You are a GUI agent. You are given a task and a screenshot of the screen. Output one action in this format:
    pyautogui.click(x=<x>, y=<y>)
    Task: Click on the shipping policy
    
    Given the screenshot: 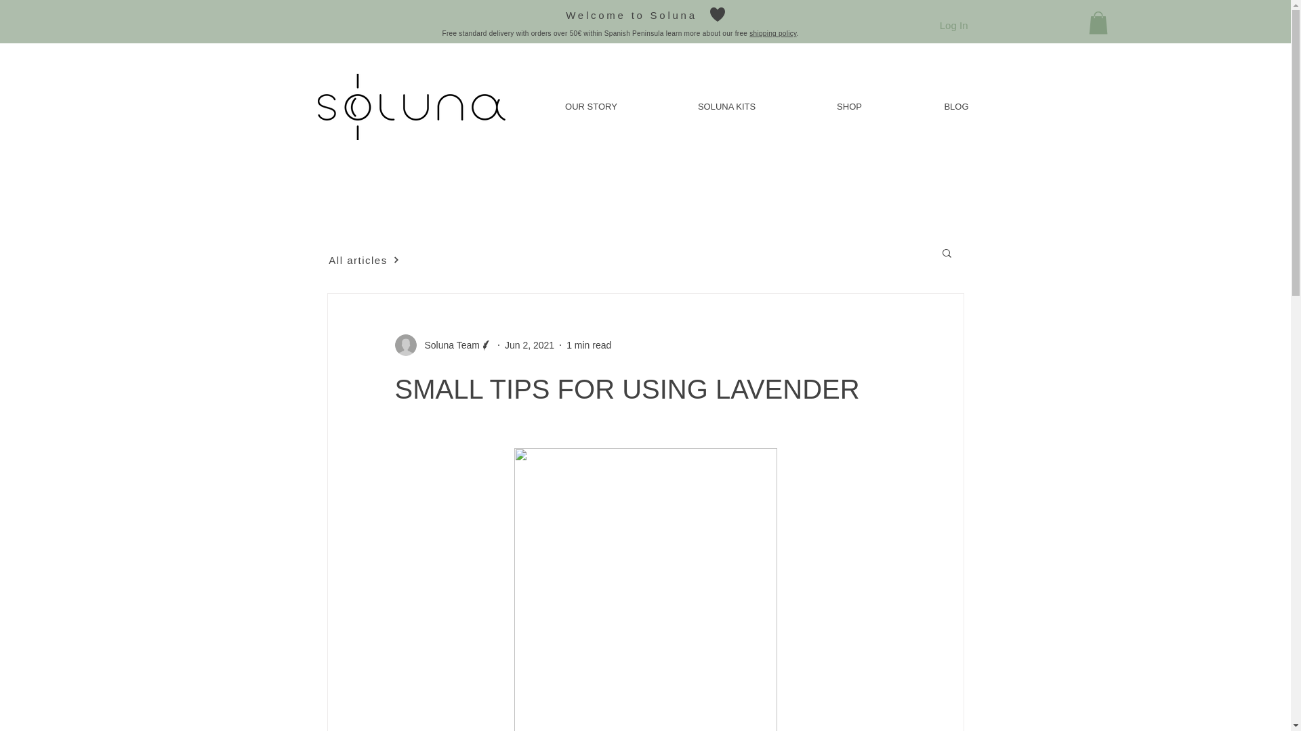 What is the action you would take?
    pyautogui.click(x=772, y=34)
    